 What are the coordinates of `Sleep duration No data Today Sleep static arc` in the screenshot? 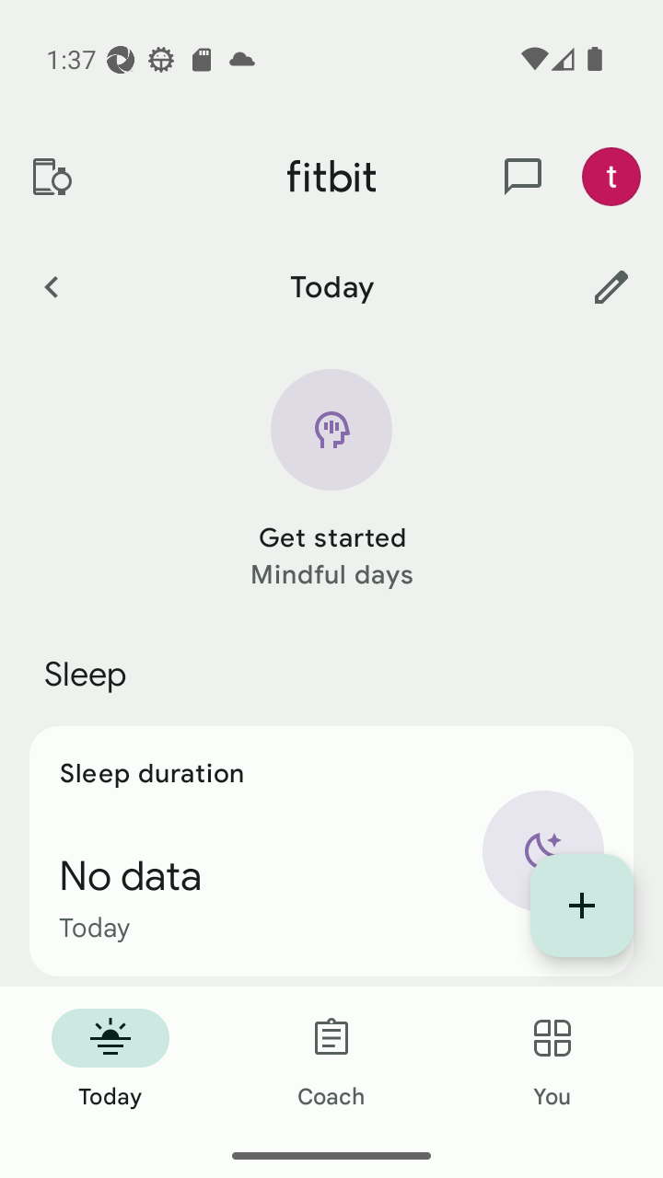 It's located at (331, 850).